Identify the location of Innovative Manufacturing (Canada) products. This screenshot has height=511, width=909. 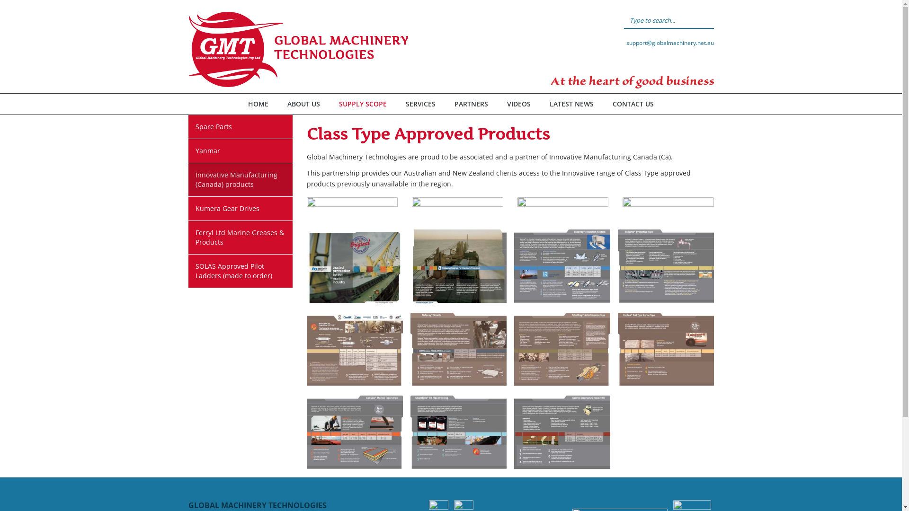
(241, 180).